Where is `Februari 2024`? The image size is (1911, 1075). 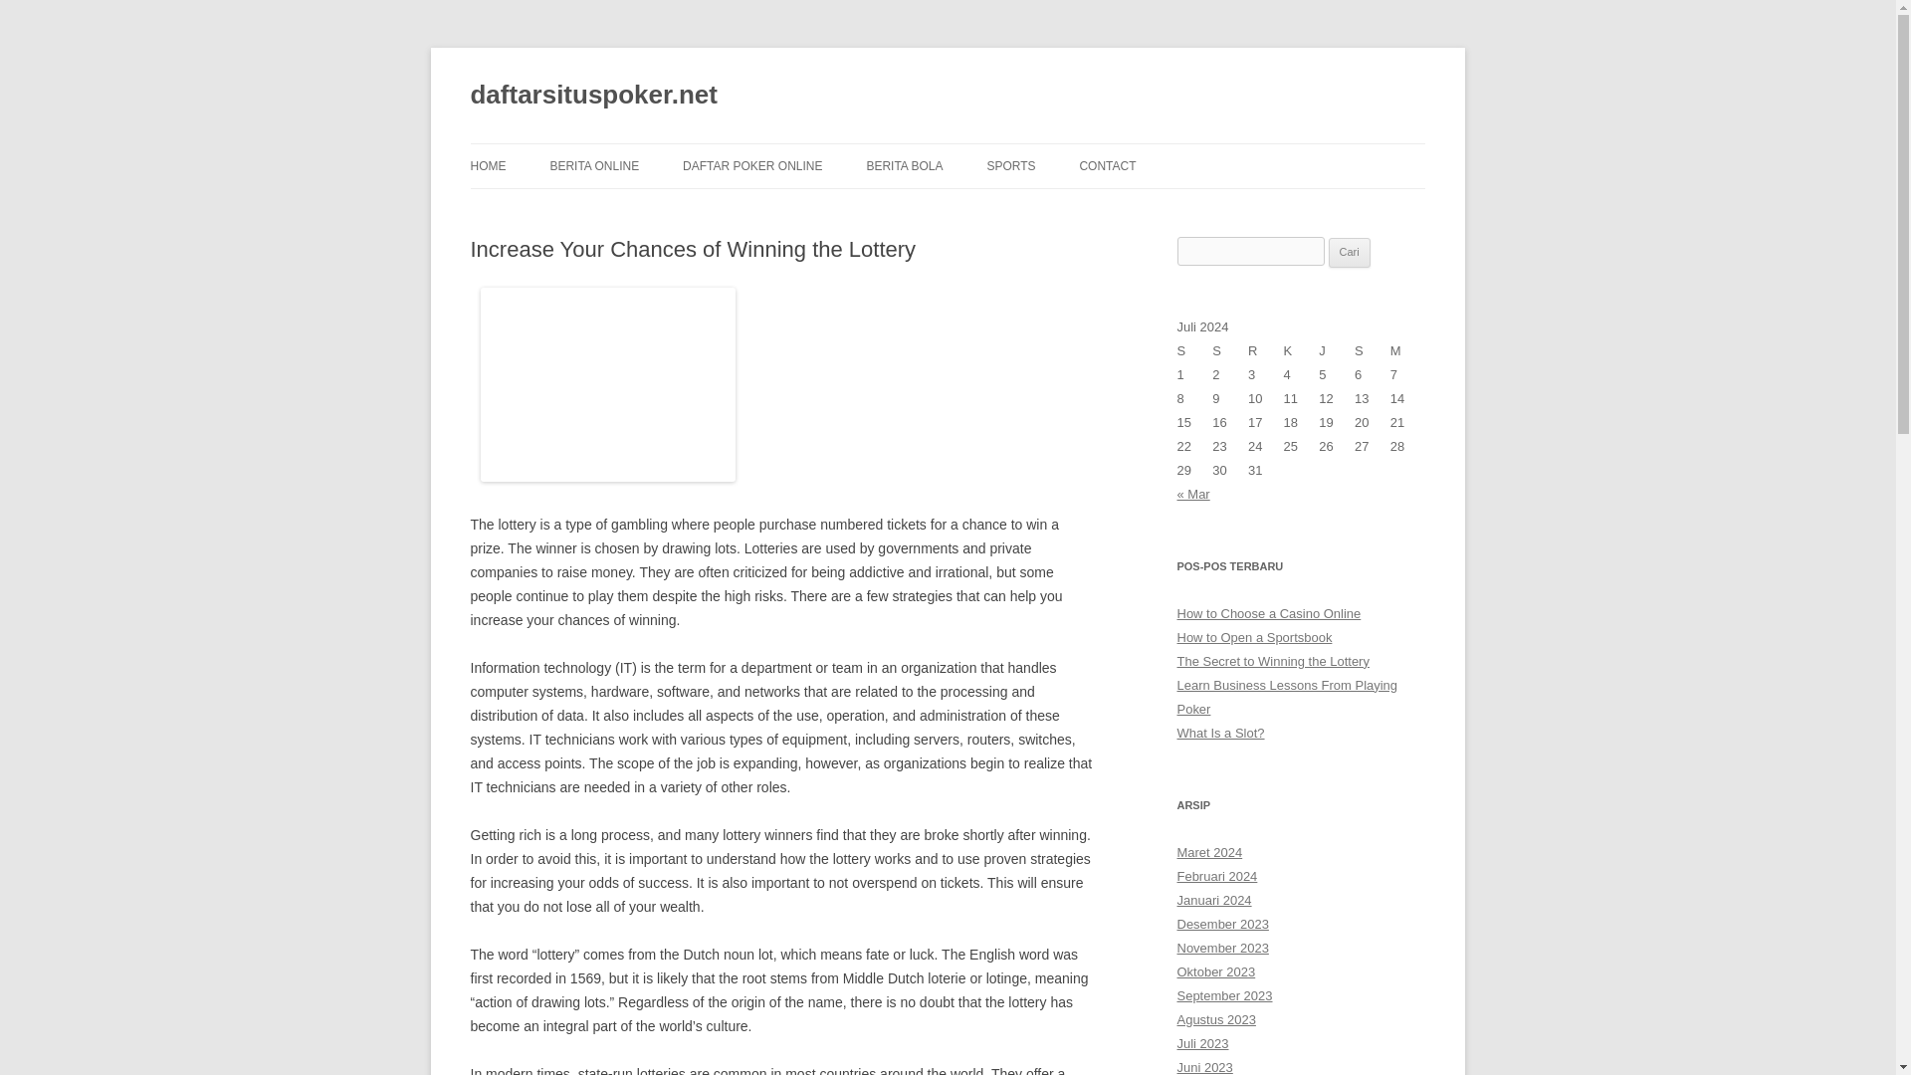
Februari 2024 is located at coordinates (1216, 876).